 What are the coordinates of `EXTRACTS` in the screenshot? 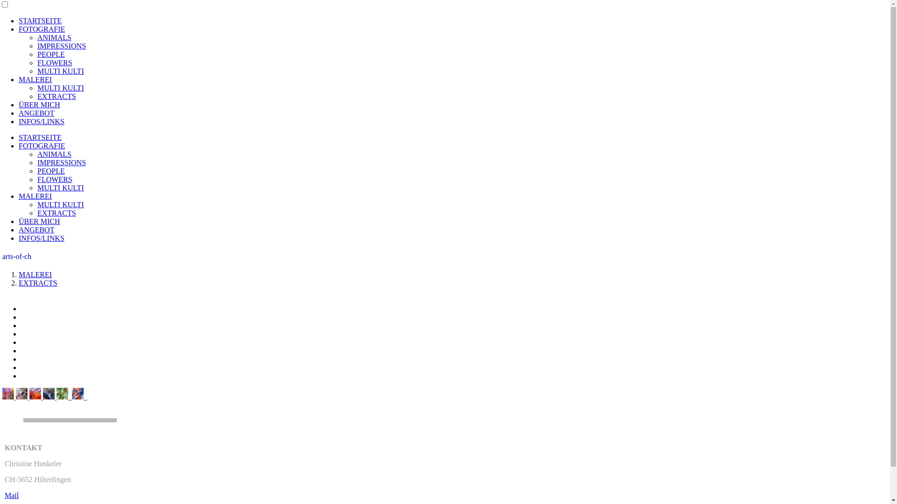 It's located at (57, 96).